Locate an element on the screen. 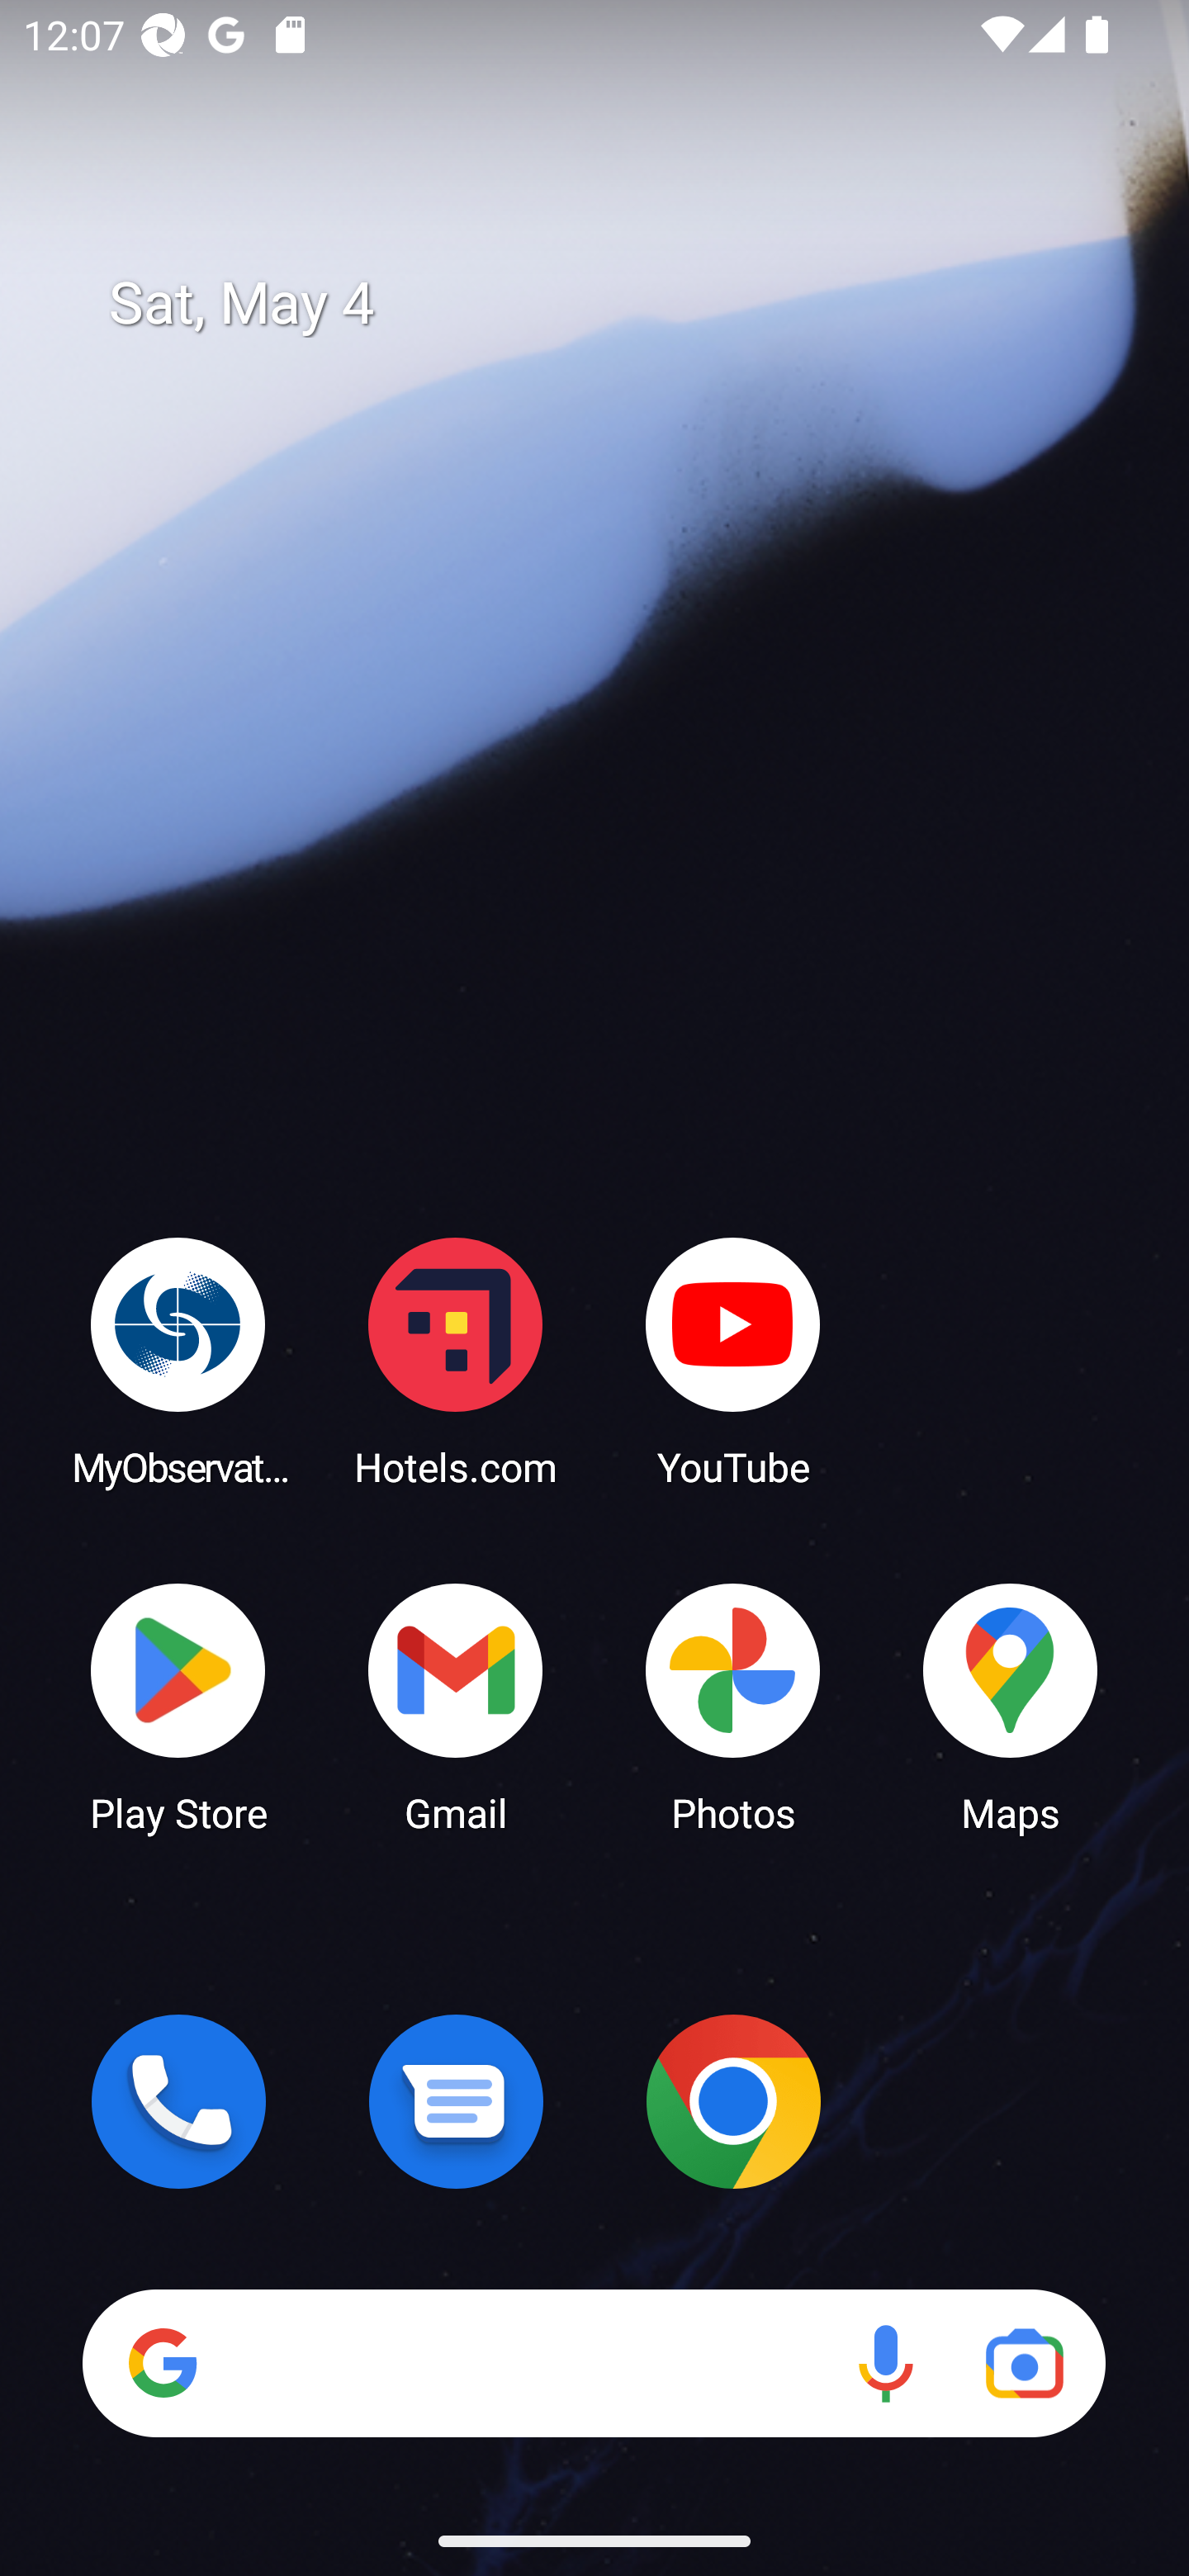 This screenshot has height=2576, width=1189. Chrome is located at coordinates (733, 2101).